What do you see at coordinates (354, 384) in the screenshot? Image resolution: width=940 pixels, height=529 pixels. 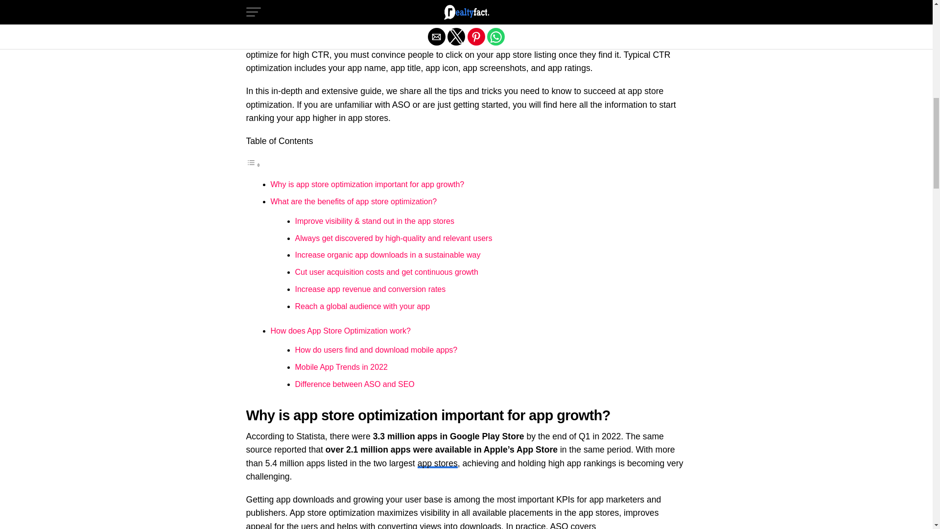 I see `Difference between ASO and SEO` at bounding box center [354, 384].